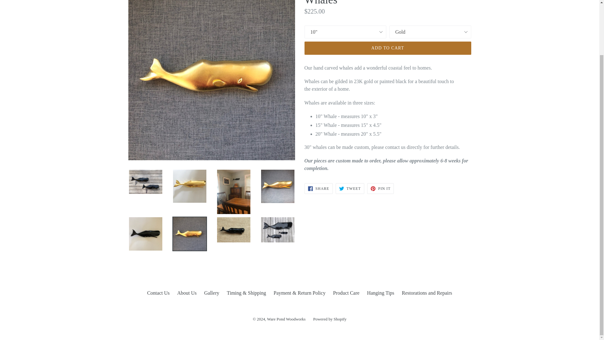 This screenshot has width=604, height=340. Describe the element at coordinates (380, 188) in the screenshot. I see `Pin on Pinterest` at that location.